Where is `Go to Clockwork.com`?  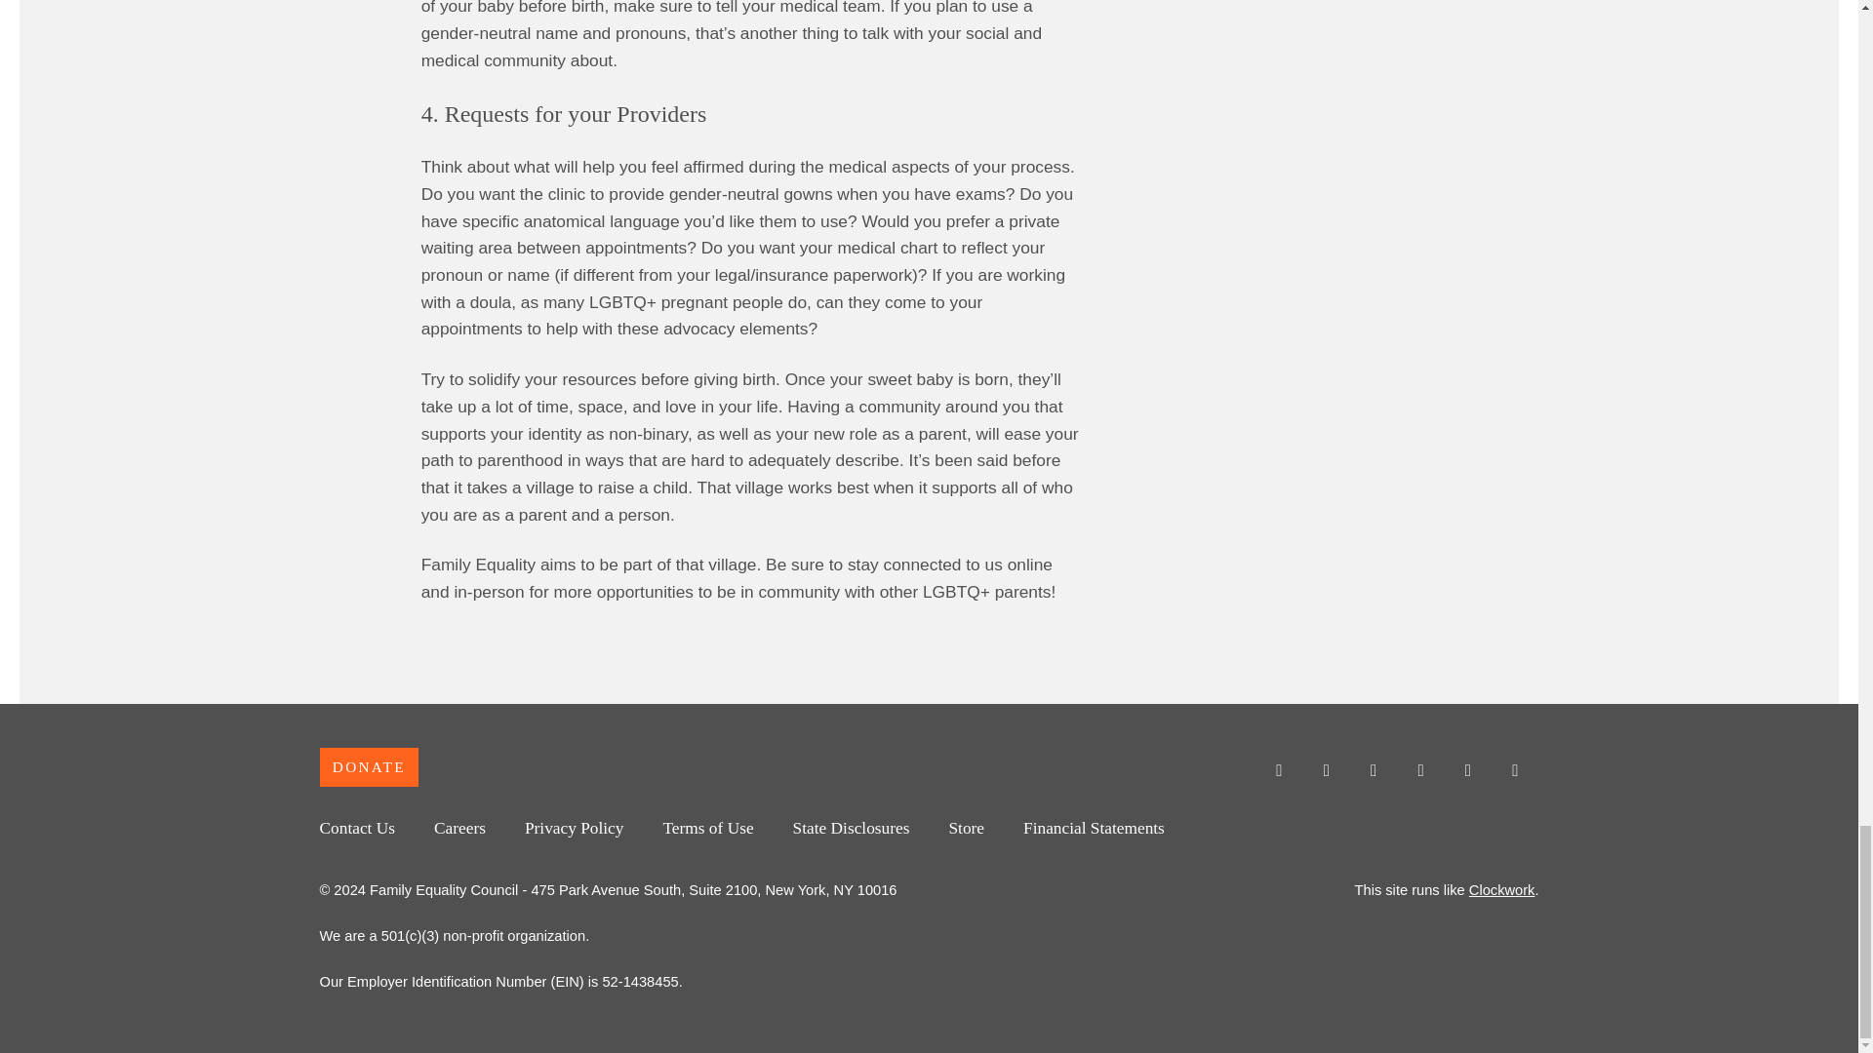 Go to Clockwork.com is located at coordinates (1502, 890).